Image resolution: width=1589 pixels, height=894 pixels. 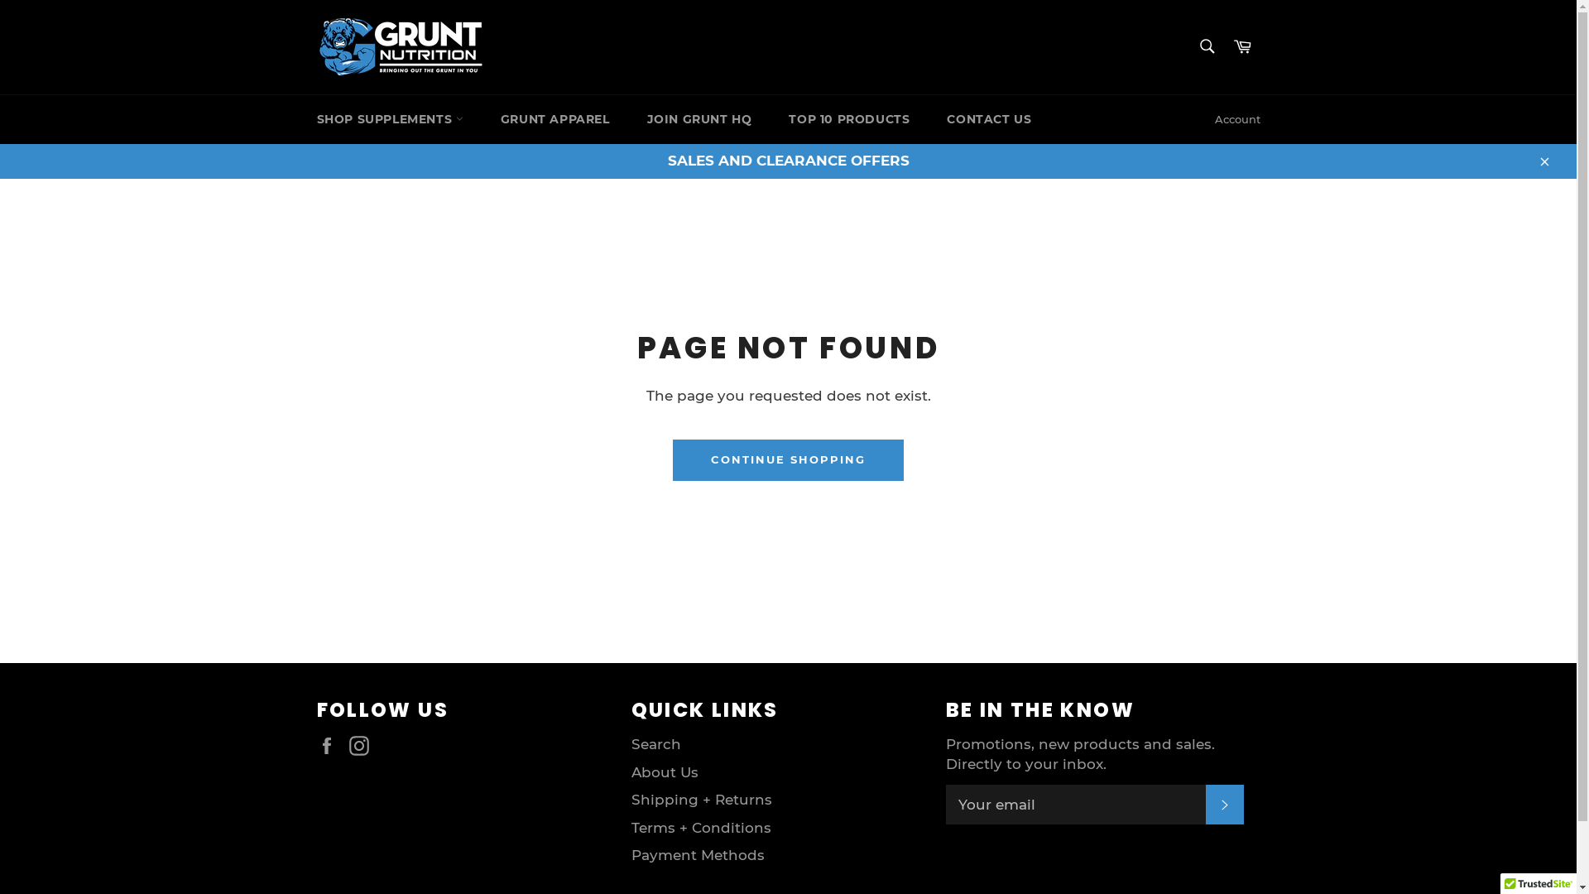 I want to click on CONTACT US, so click(x=989, y=119).